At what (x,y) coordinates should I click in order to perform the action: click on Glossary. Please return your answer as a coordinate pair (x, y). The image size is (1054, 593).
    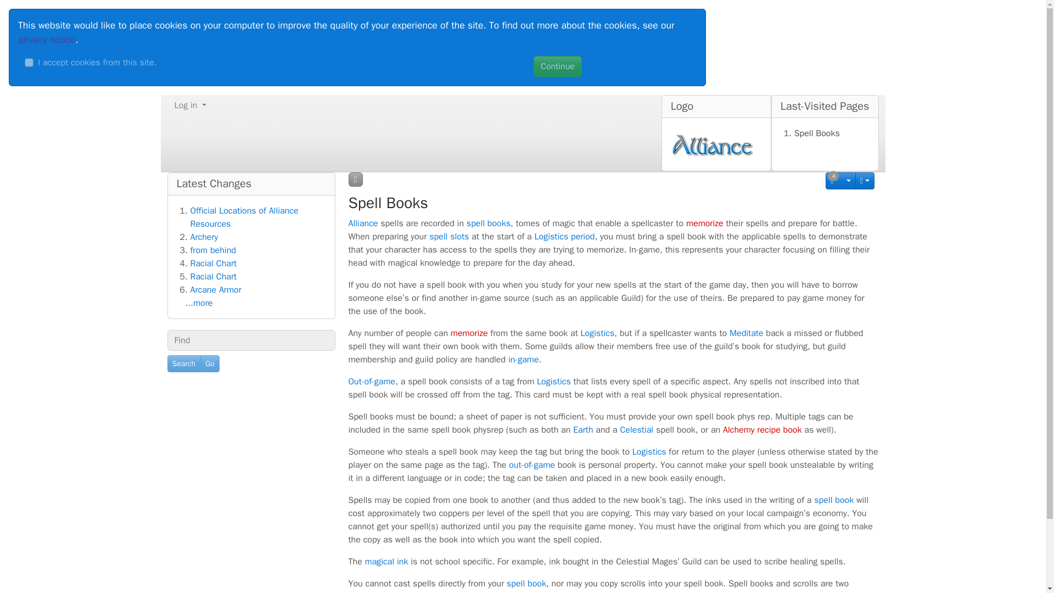
    Looking at the image, I should click on (597, 333).